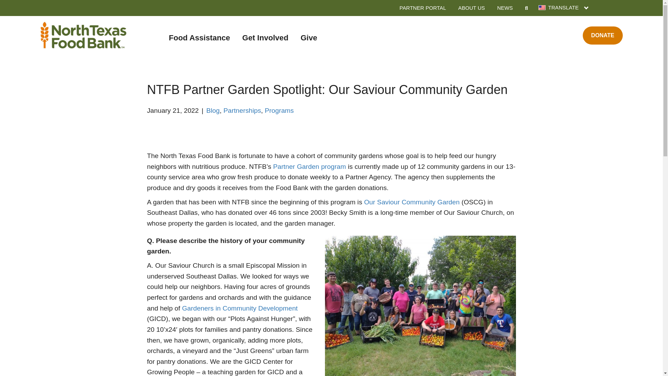 This screenshot has width=668, height=376. Describe the element at coordinates (423, 8) in the screenshot. I see `PARTNER PORTAL` at that location.